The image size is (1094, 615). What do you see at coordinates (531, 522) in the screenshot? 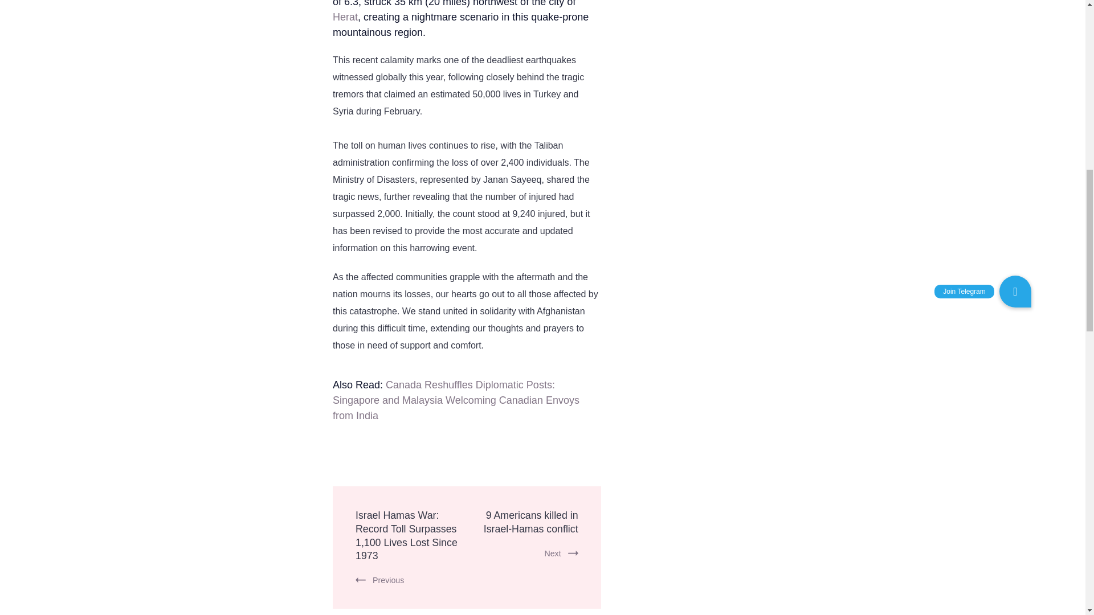
I see `9 Americans killed in Israel-Hamas conflict` at bounding box center [531, 522].